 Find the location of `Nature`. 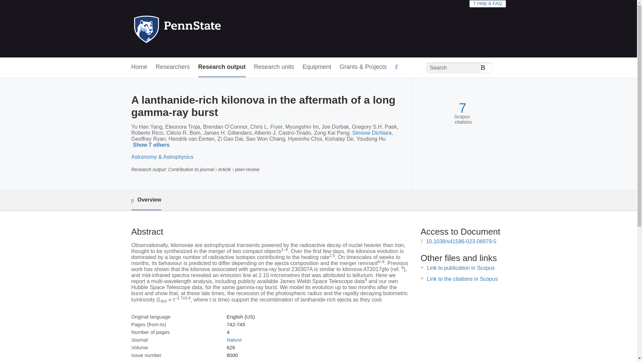

Nature is located at coordinates (234, 340).